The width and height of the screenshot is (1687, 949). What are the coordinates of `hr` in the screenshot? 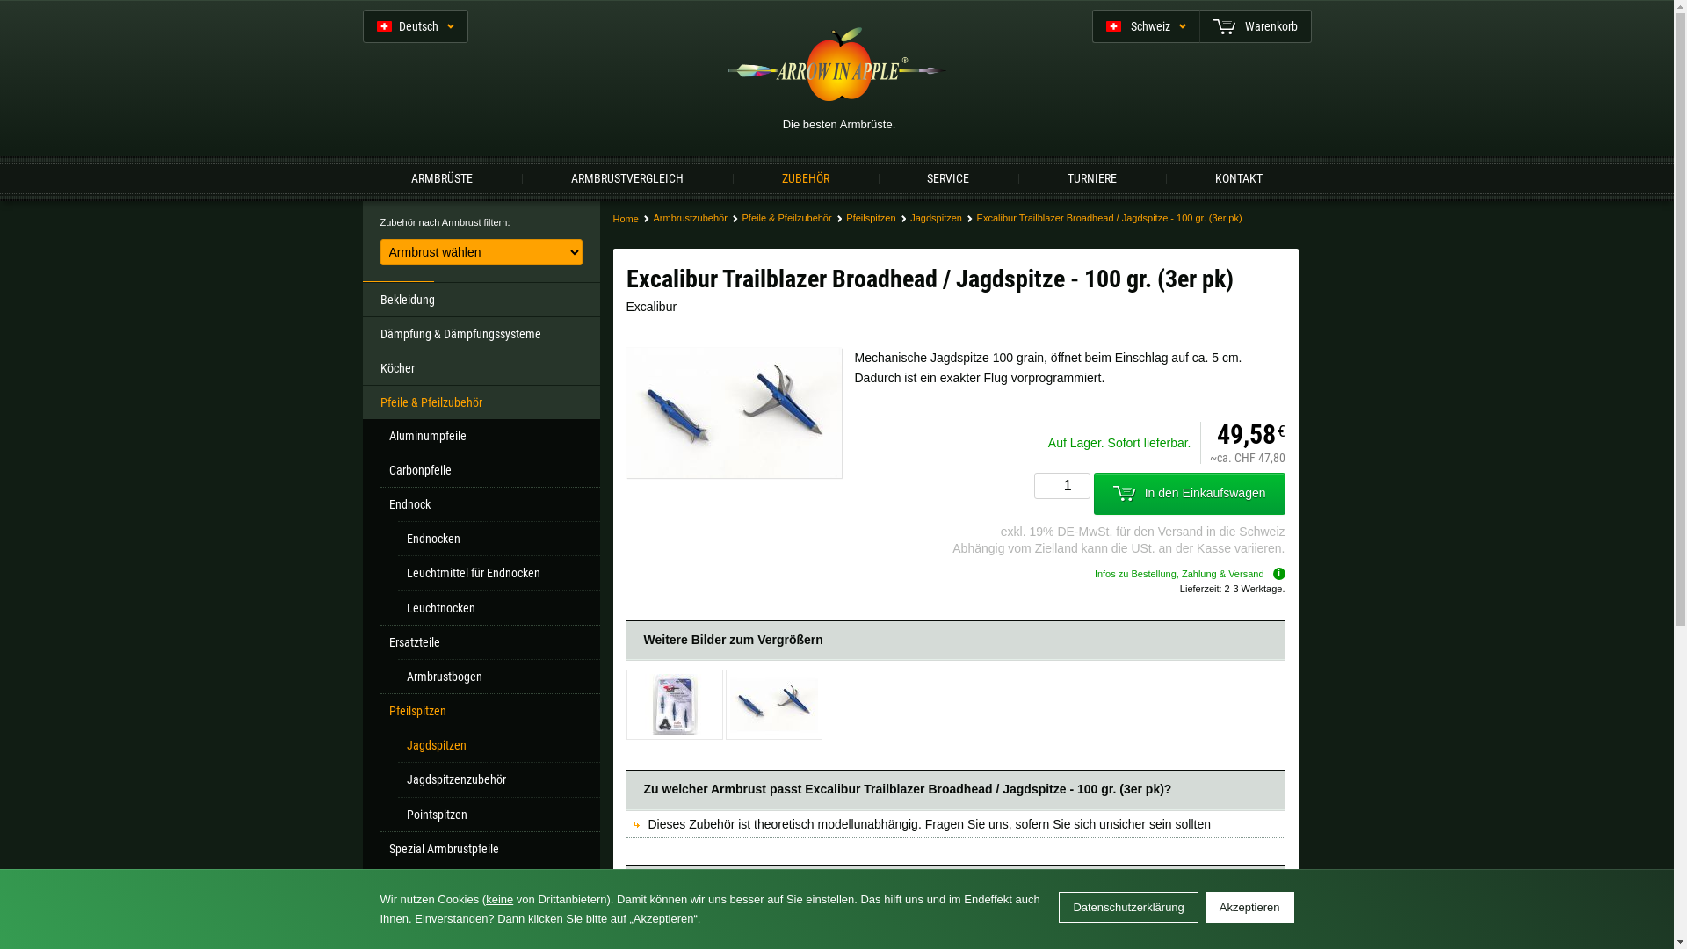 It's located at (600, 313).